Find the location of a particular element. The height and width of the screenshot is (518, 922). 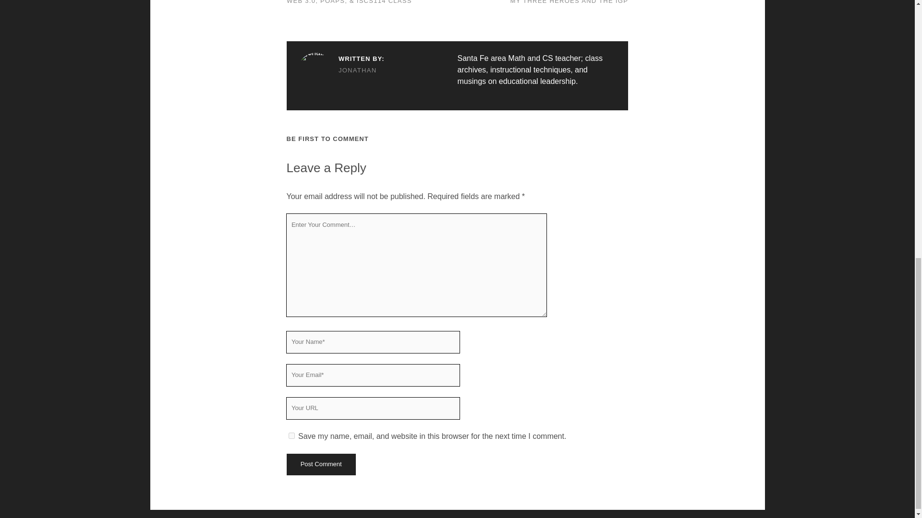

JONATHAN is located at coordinates (341, 70).